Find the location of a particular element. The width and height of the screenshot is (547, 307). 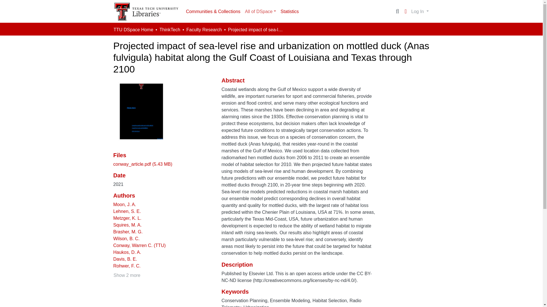

ThinkTech is located at coordinates (170, 30).